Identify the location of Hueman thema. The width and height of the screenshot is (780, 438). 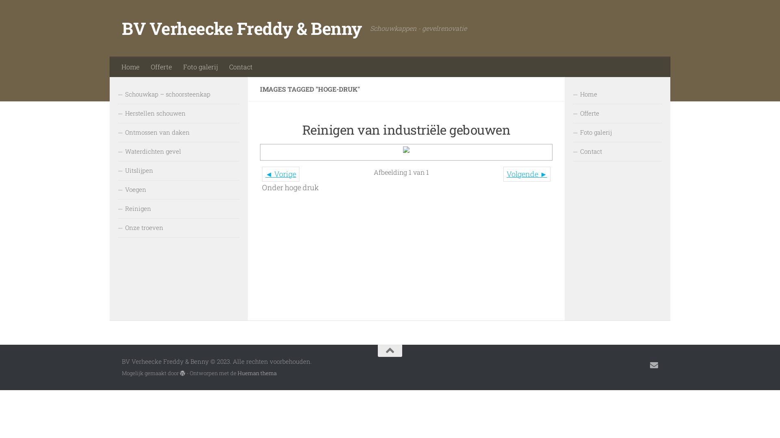
(257, 373).